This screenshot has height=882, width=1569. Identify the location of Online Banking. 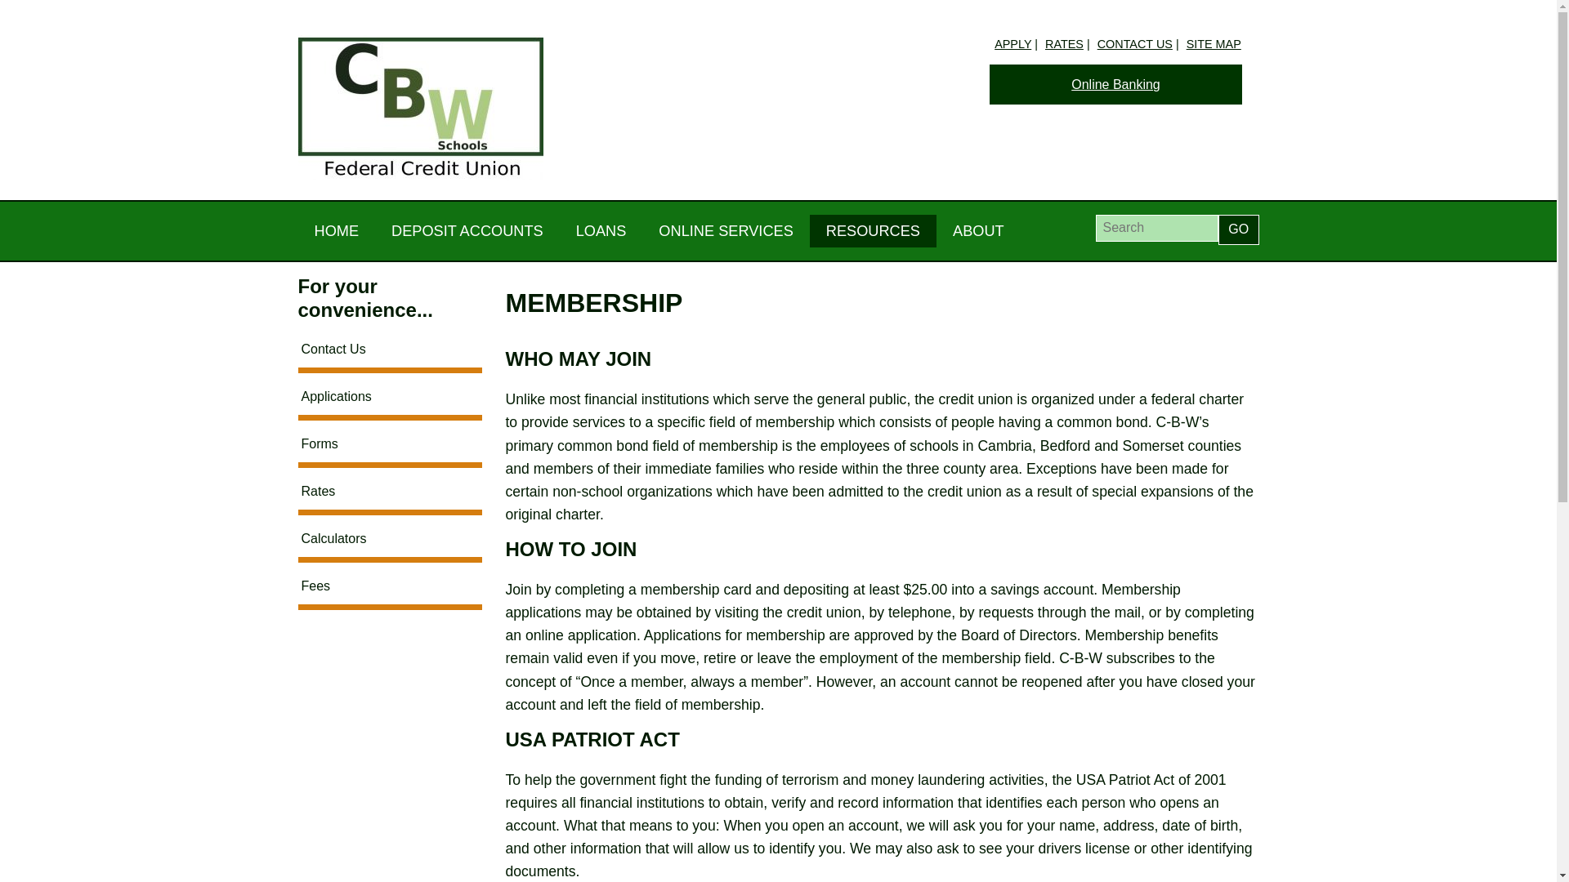
(1116, 84).